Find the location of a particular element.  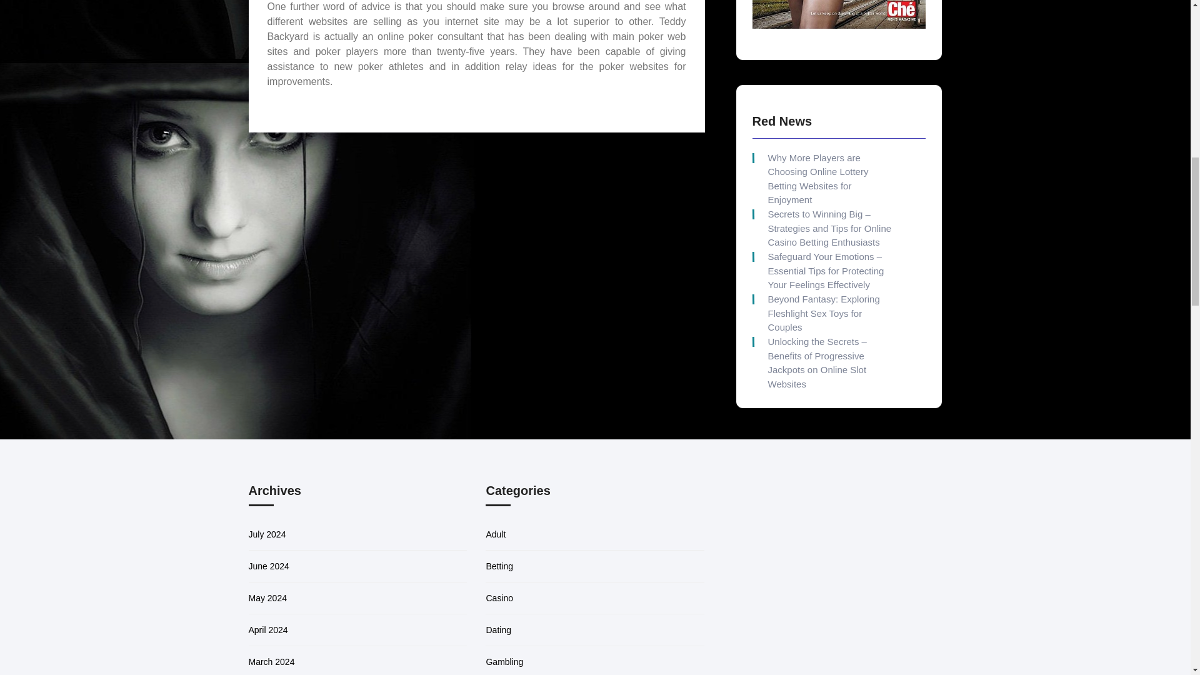

June 2024 is located at coordinates (269, 566).